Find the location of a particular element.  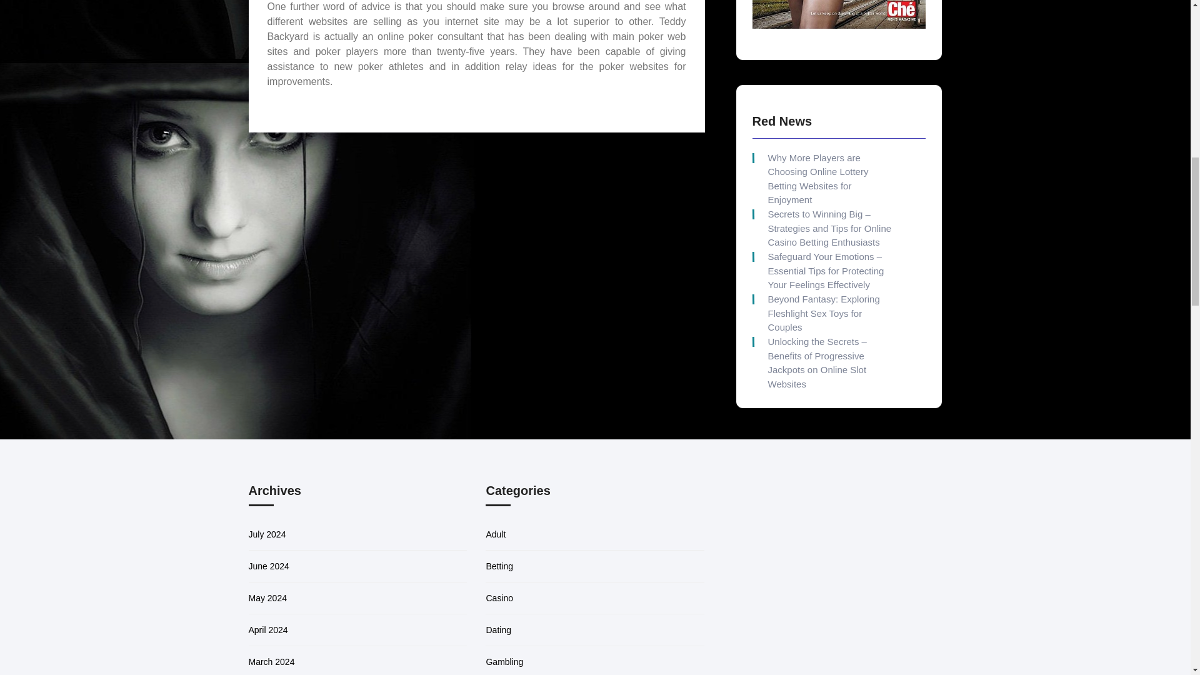

June 2024 is located at coordinates (269, 566).